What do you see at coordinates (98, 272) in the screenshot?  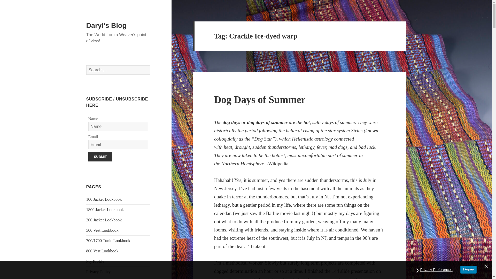 I see `Privacy-Policy` at bounding box center [98, 272].